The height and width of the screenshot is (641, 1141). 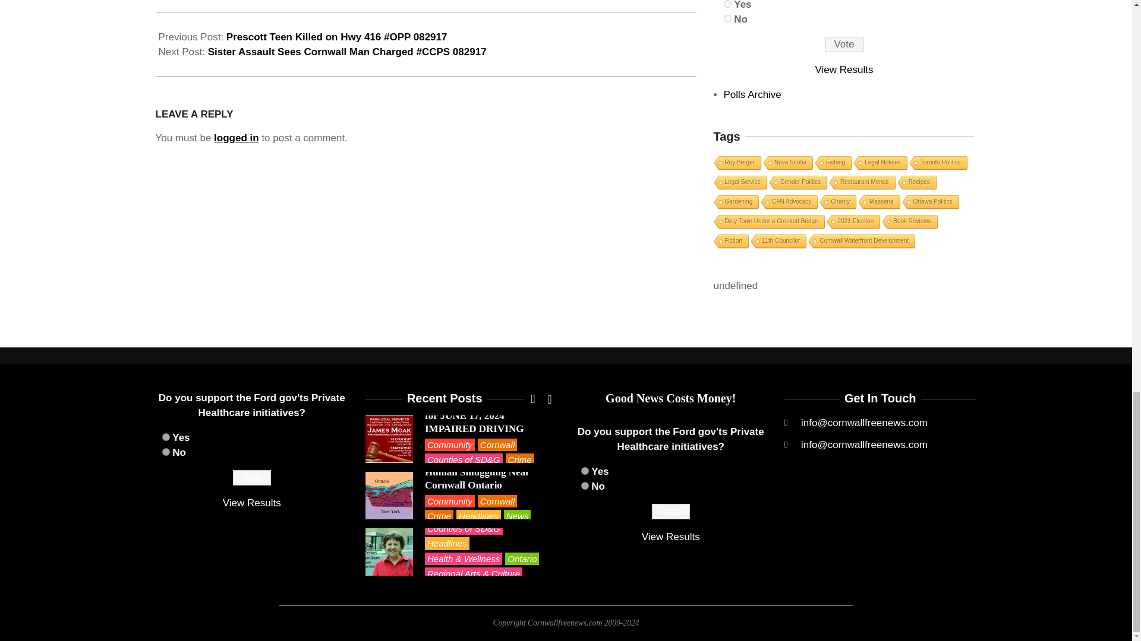 I want to click on View Results Of This Poll, so click(x=844, y=70).